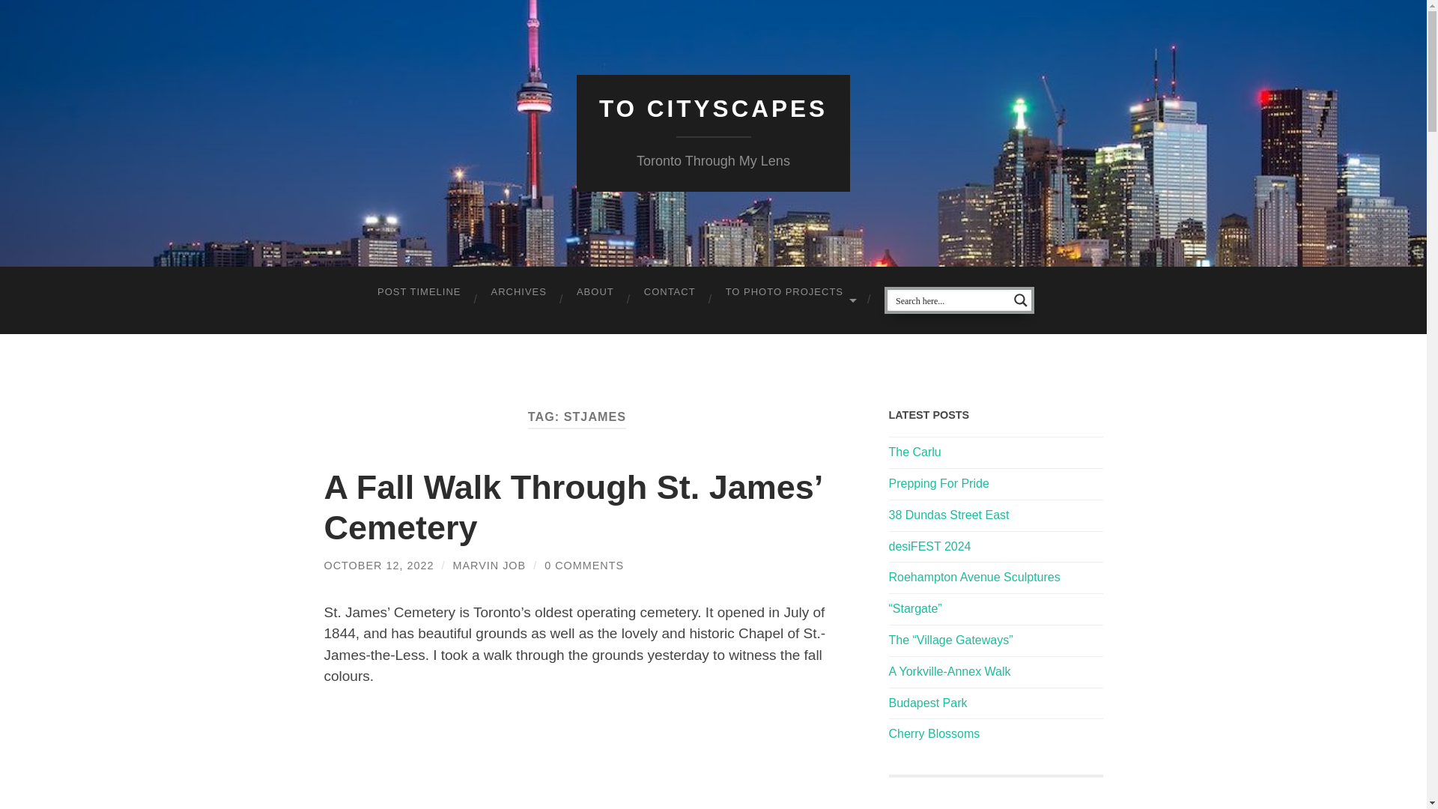 The height and width of the screenshot is (809, 1438). What do you see at coordinates (379, 565) in the screenshot?
I see `OCTOBER 12, 2022` at bounding box center [379, 565].